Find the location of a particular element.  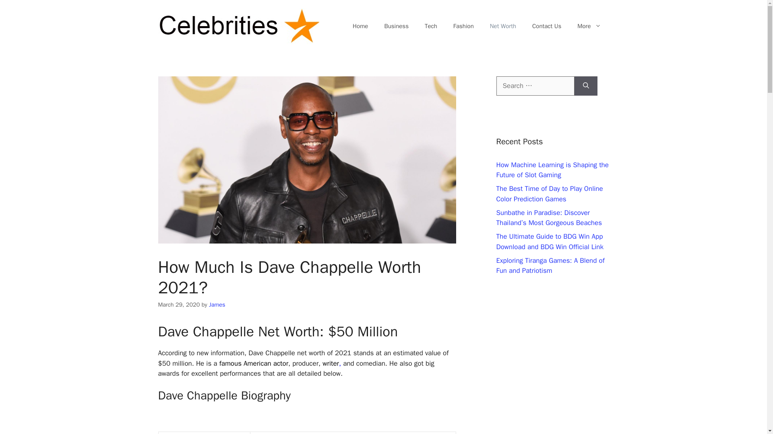

James is located at coordinates (217, 305).